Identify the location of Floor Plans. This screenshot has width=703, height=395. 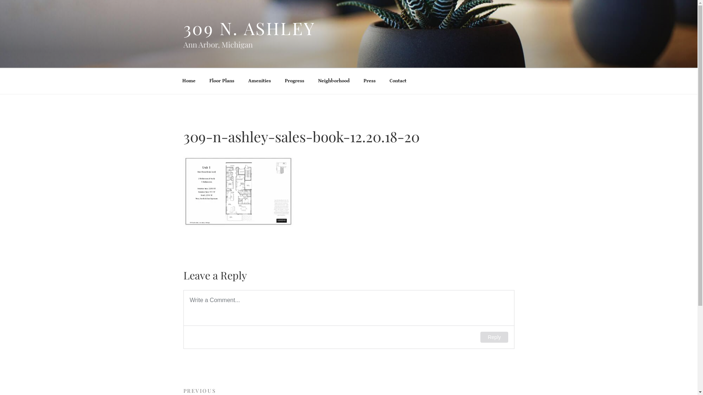
(222, 81).